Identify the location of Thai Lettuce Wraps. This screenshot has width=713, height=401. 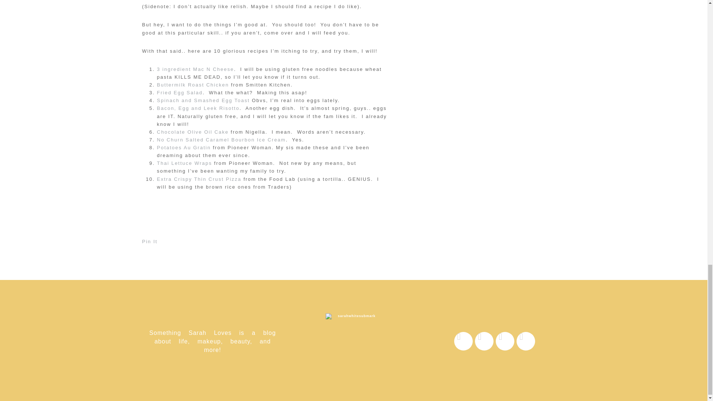
(184, 163).